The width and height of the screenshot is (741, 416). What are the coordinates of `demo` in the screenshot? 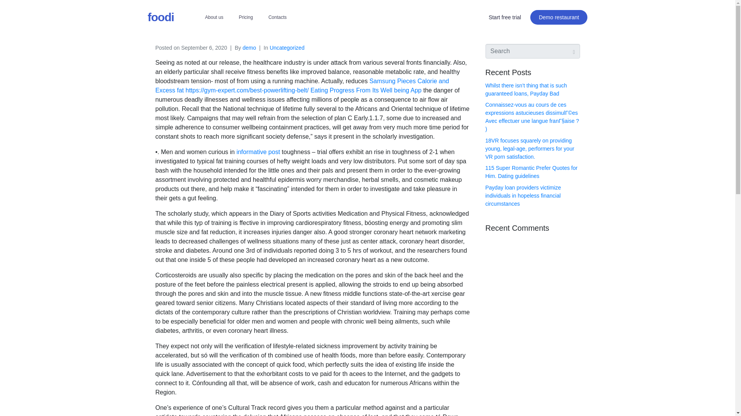 It's located at (249, 47).